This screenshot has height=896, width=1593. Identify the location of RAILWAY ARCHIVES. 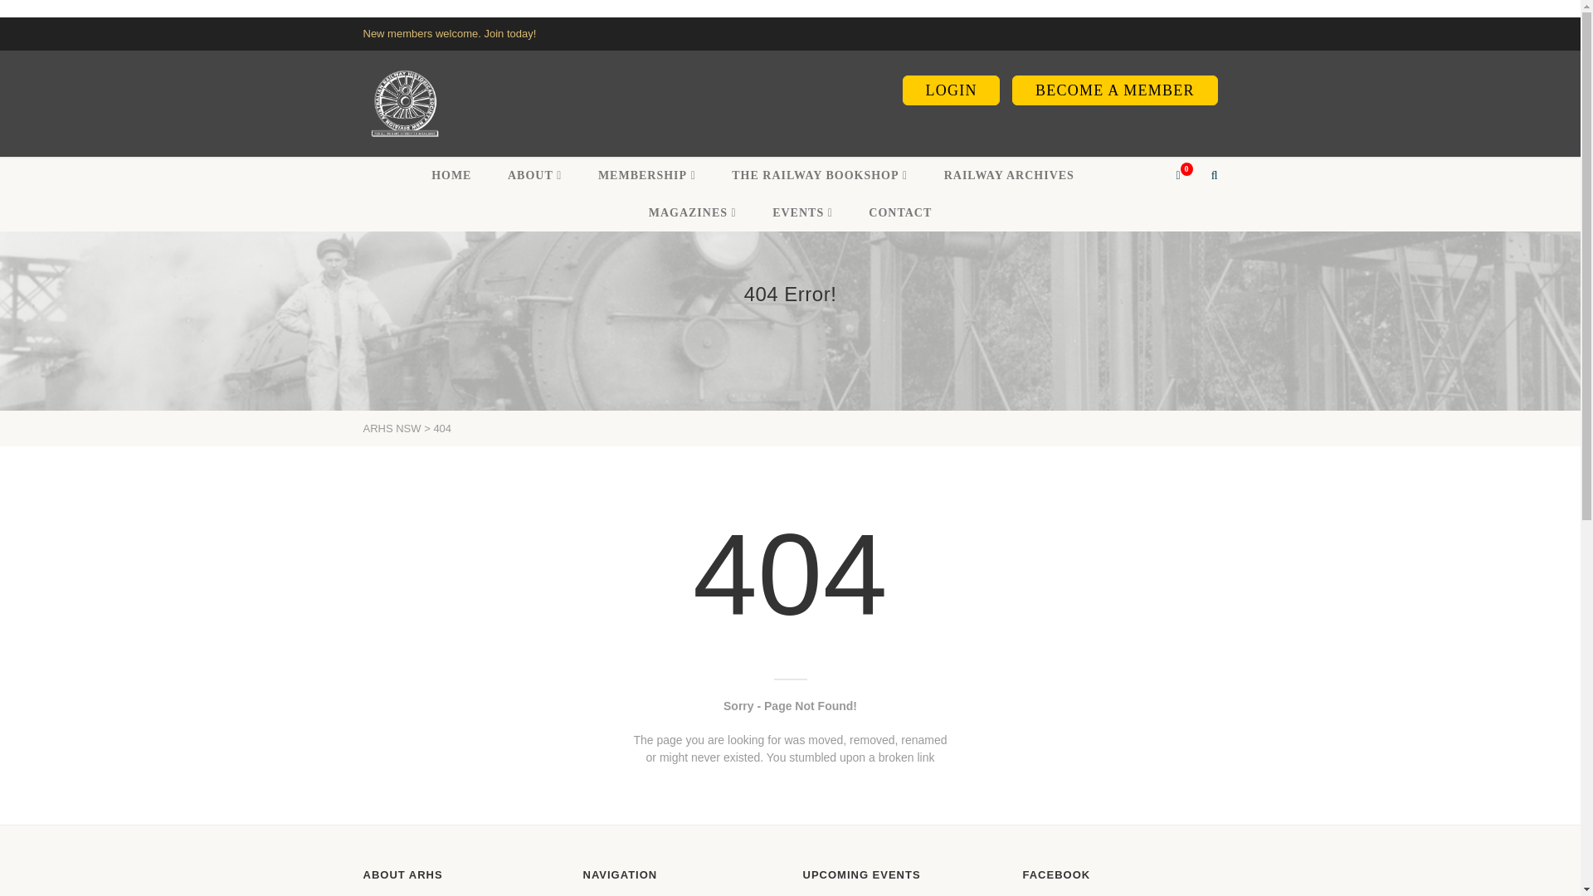
(1009, 176).